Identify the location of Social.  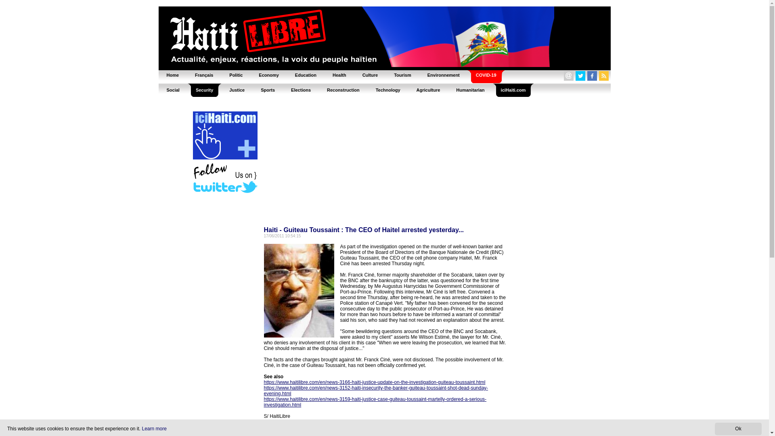
(173, 90).